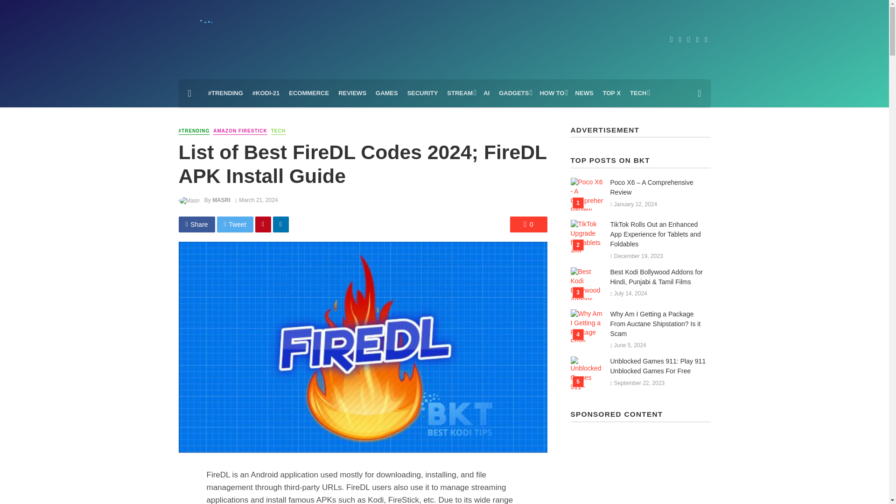  I want to click on 0 Comments, so click(528, 224).